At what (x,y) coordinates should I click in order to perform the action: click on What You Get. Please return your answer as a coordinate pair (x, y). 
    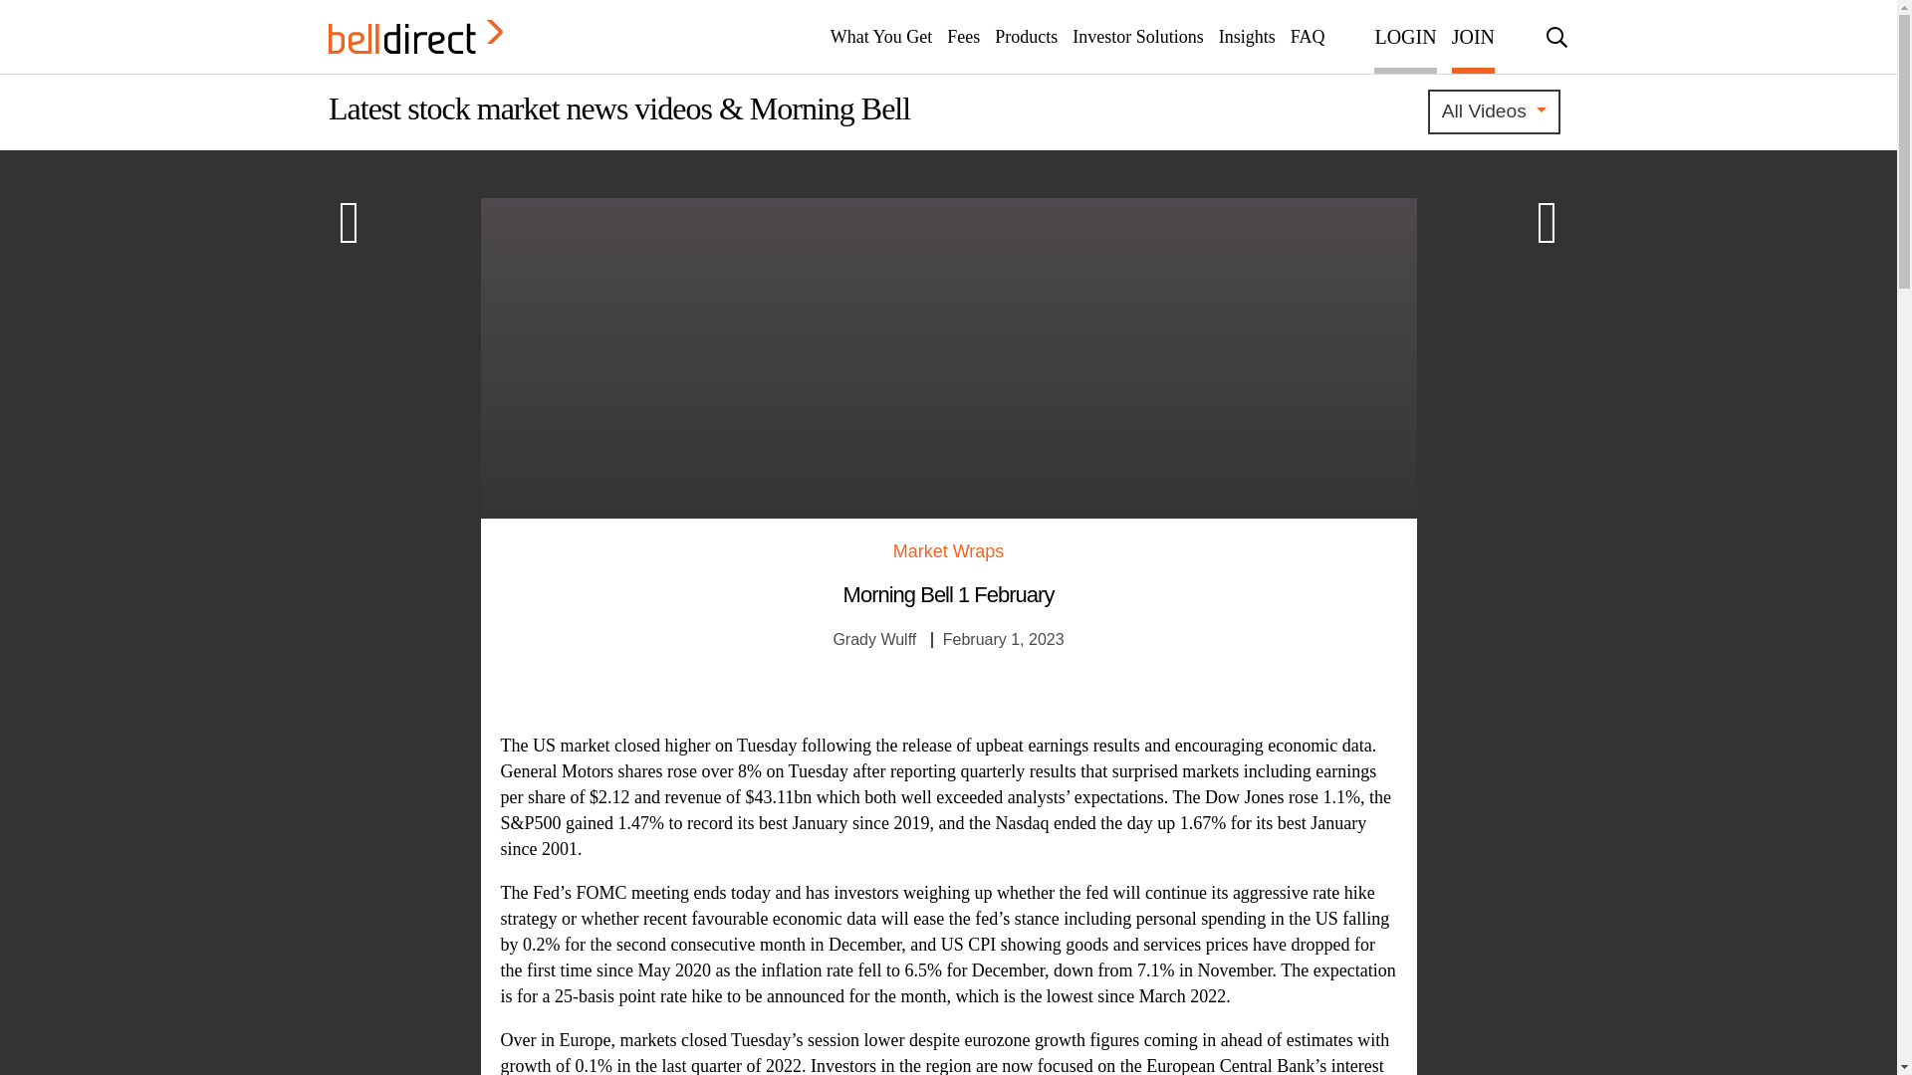
    Looking at the image, I should click on (880, 37).